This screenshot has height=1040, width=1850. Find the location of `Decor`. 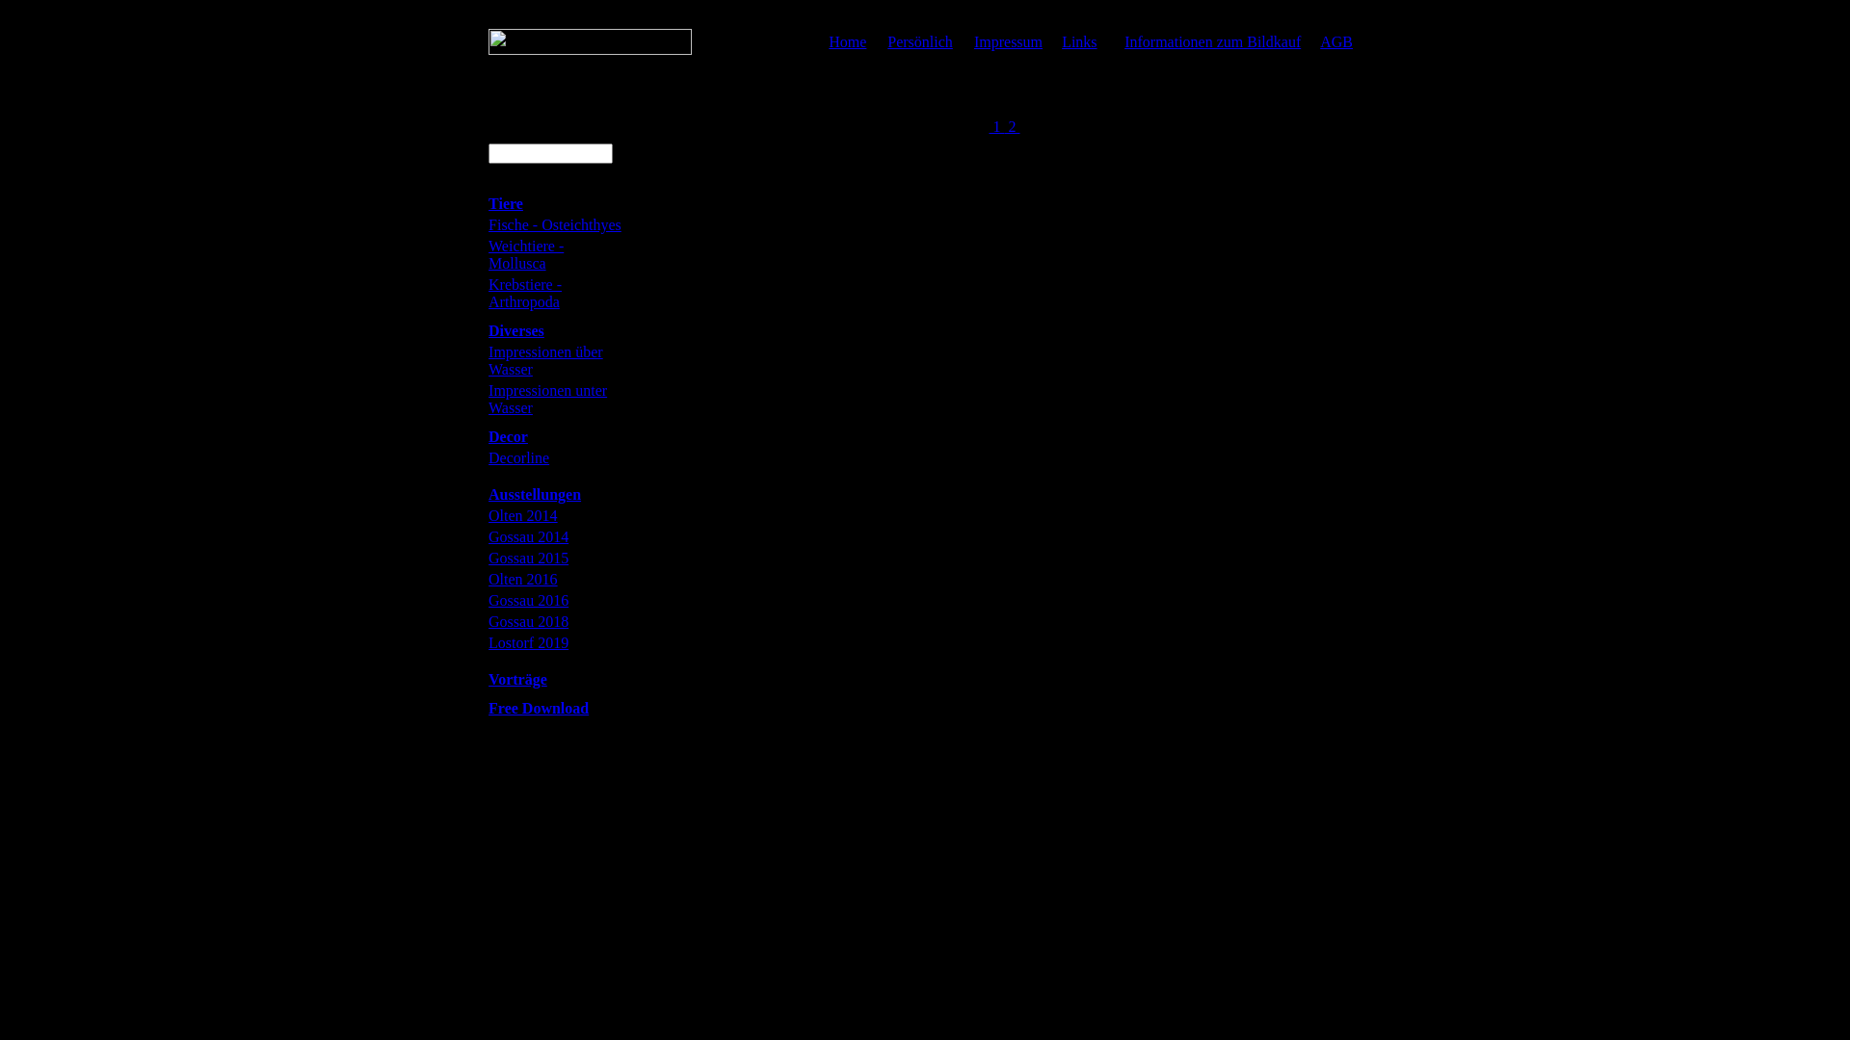

Decor is located at coordinates (508, 437).